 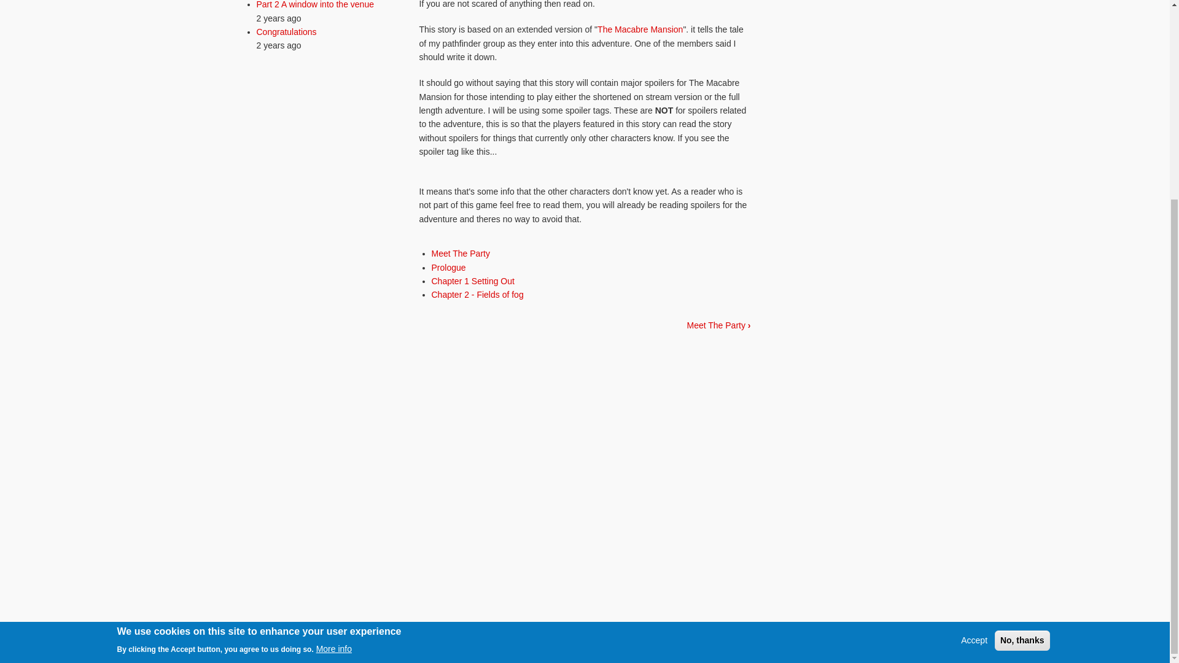 I want to click on Accept, so click(x=974, y=362).